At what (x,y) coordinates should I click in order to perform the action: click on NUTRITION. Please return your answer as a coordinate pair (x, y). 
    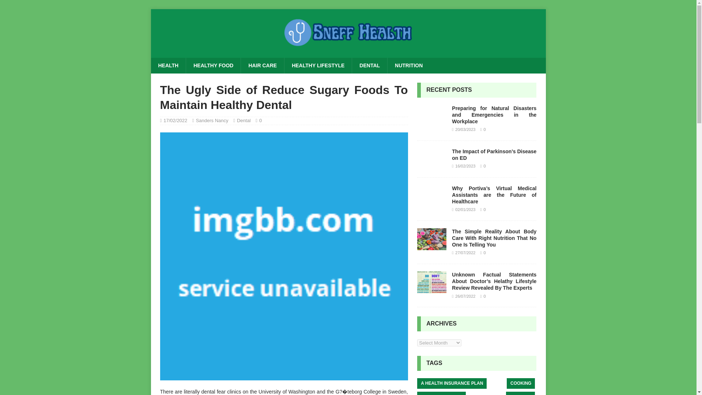
    Looking at the image, I should click on (408, 65).